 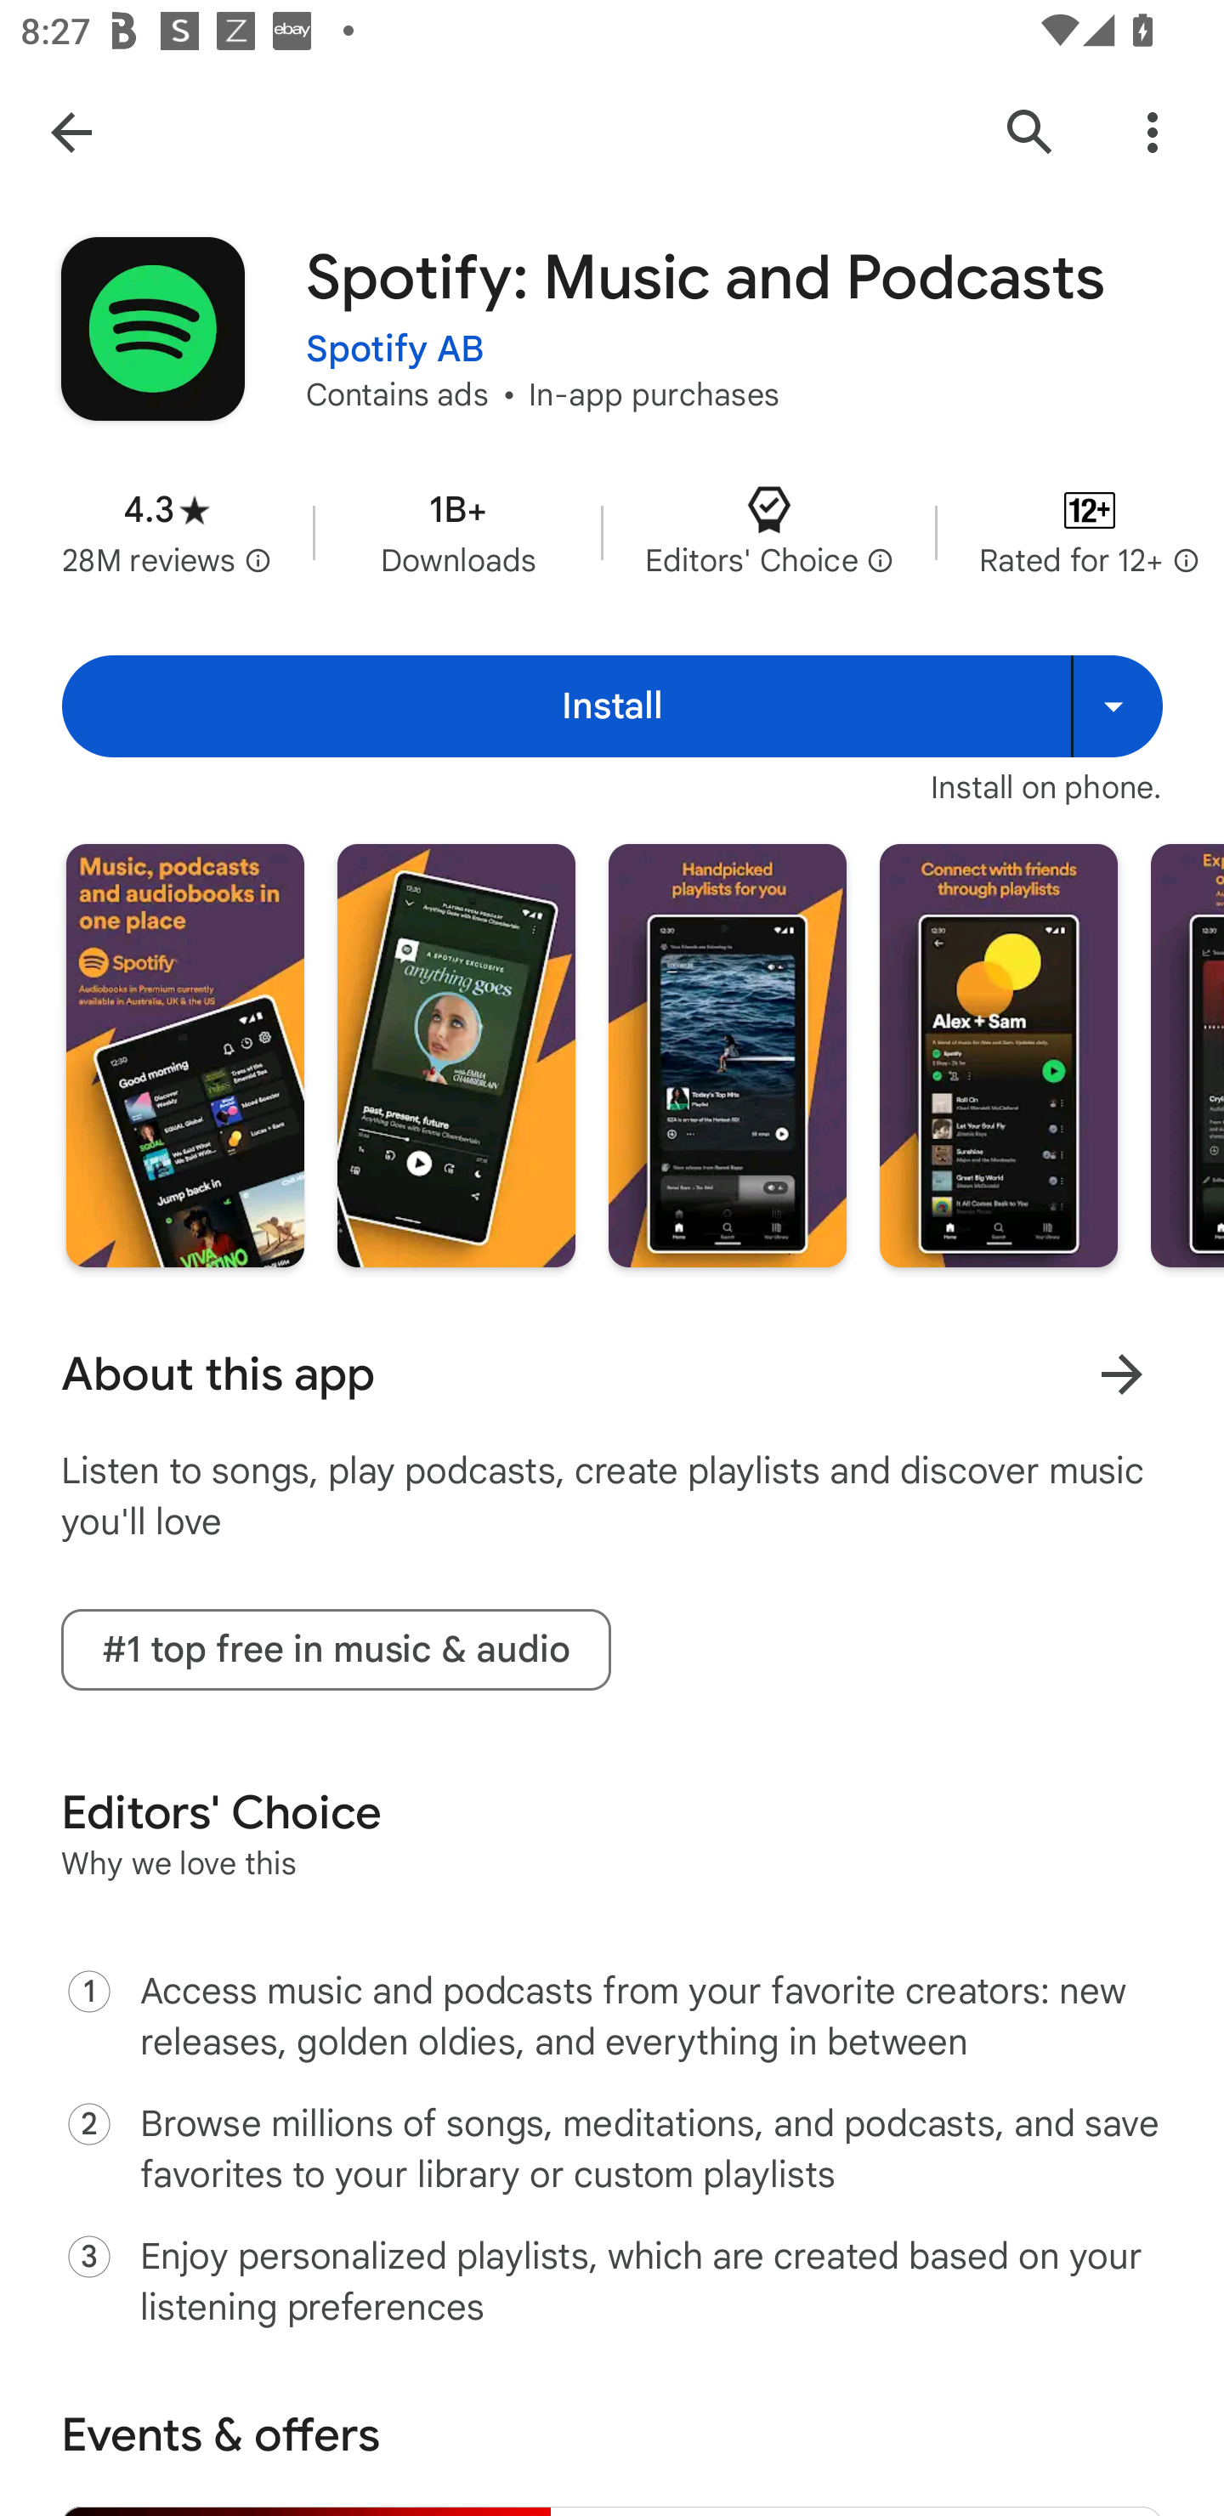 I want to click on Screenshot "3" of "8", so click(x=728, y=1055).